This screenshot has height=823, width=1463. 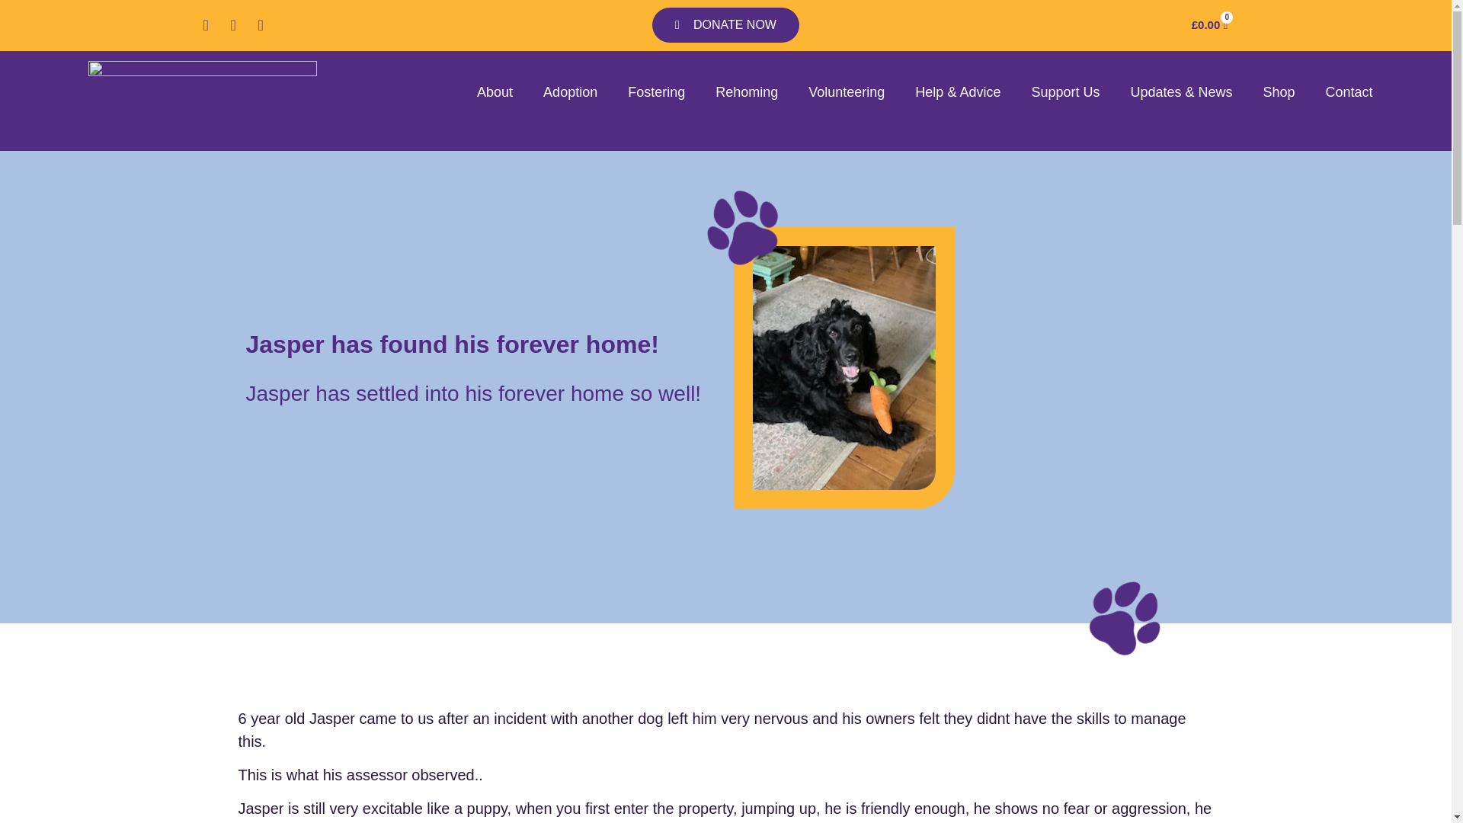 What do you see at coordinates (846, 92) in the screenshot?
I see `Volunteering` at bounding box center [846, 92].